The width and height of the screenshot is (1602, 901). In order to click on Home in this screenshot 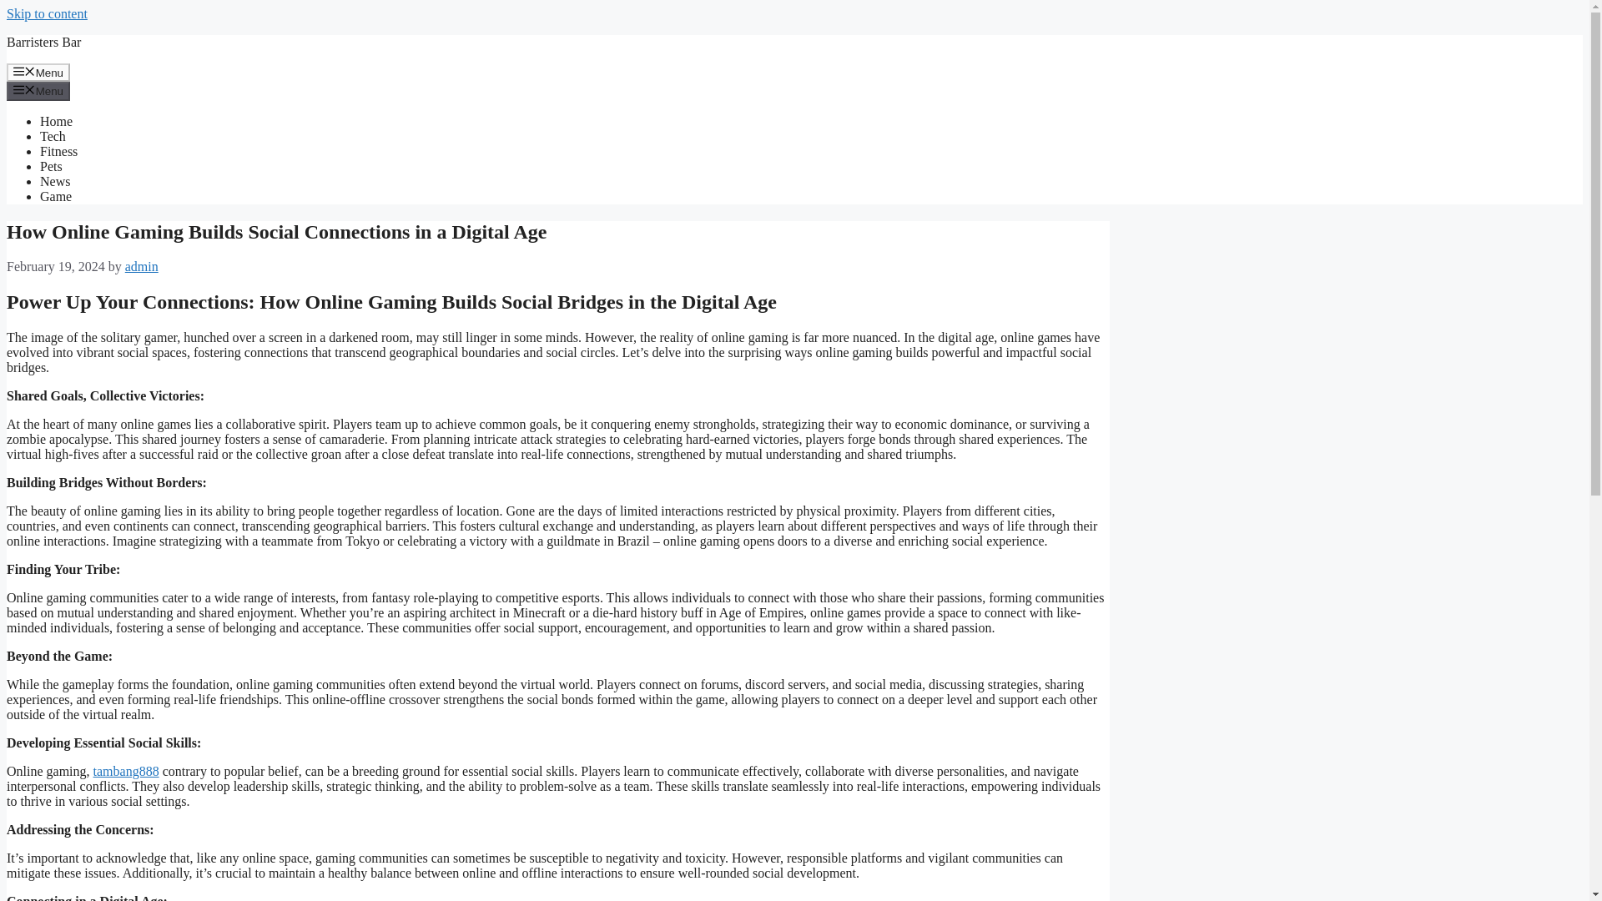, I will do `click(56, 122)`.